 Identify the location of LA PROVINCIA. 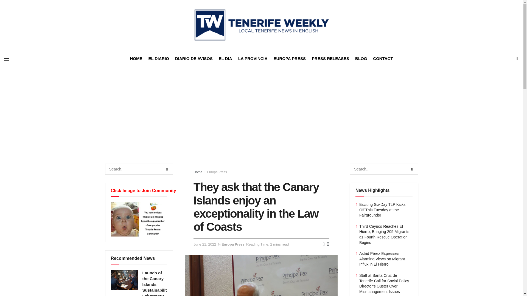
(253, 58).